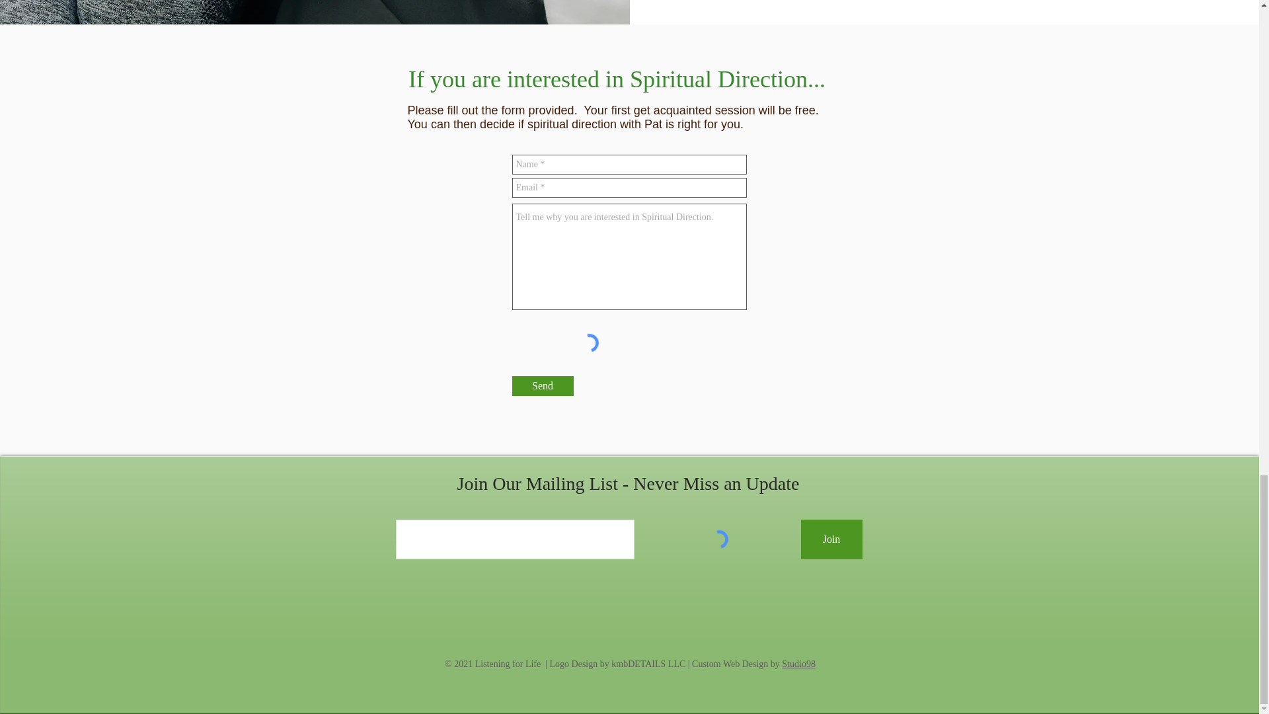  Describe the element at coordinates (542, 386) in the screenshot. I see `Send` at that location.